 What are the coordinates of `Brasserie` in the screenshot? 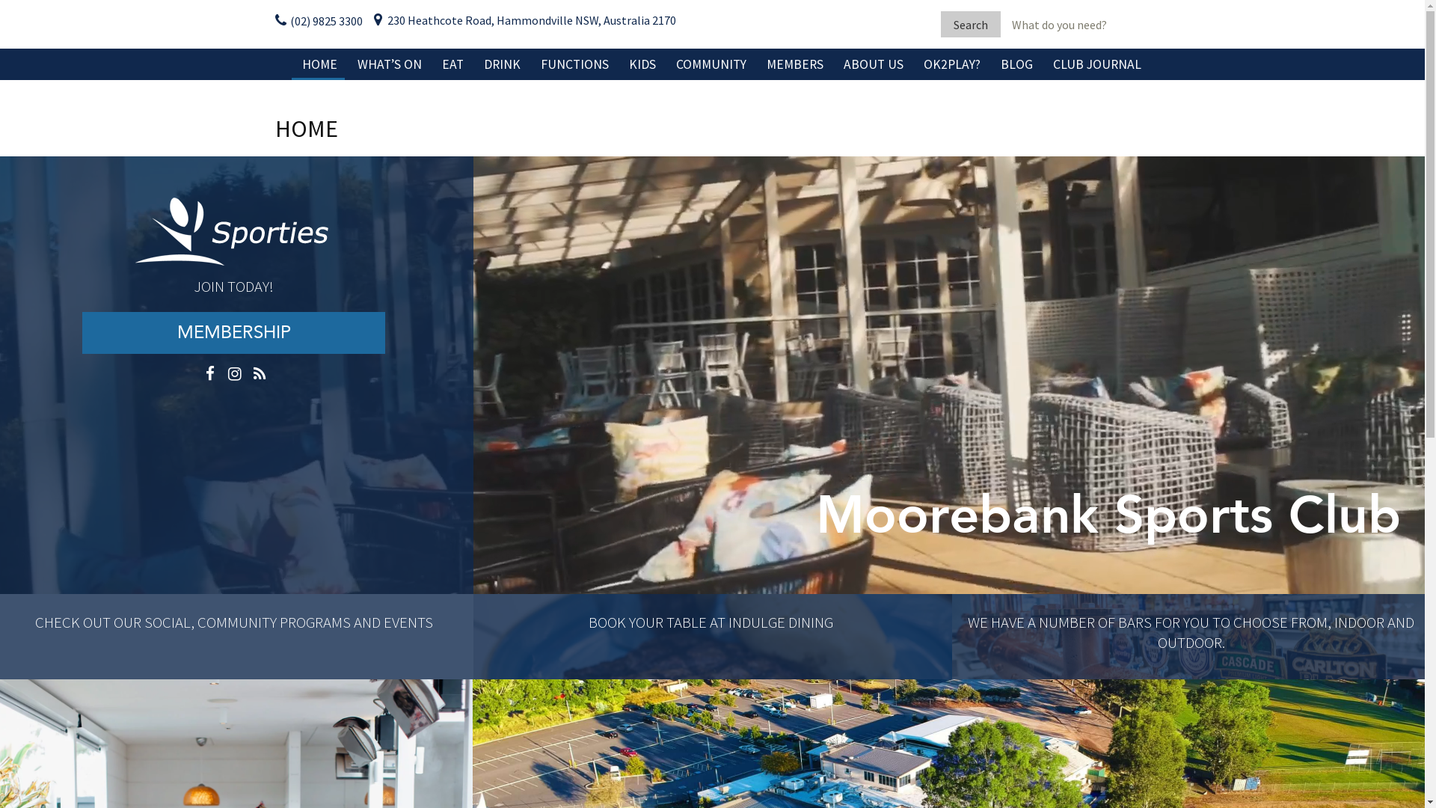 It's located at (619, 105).